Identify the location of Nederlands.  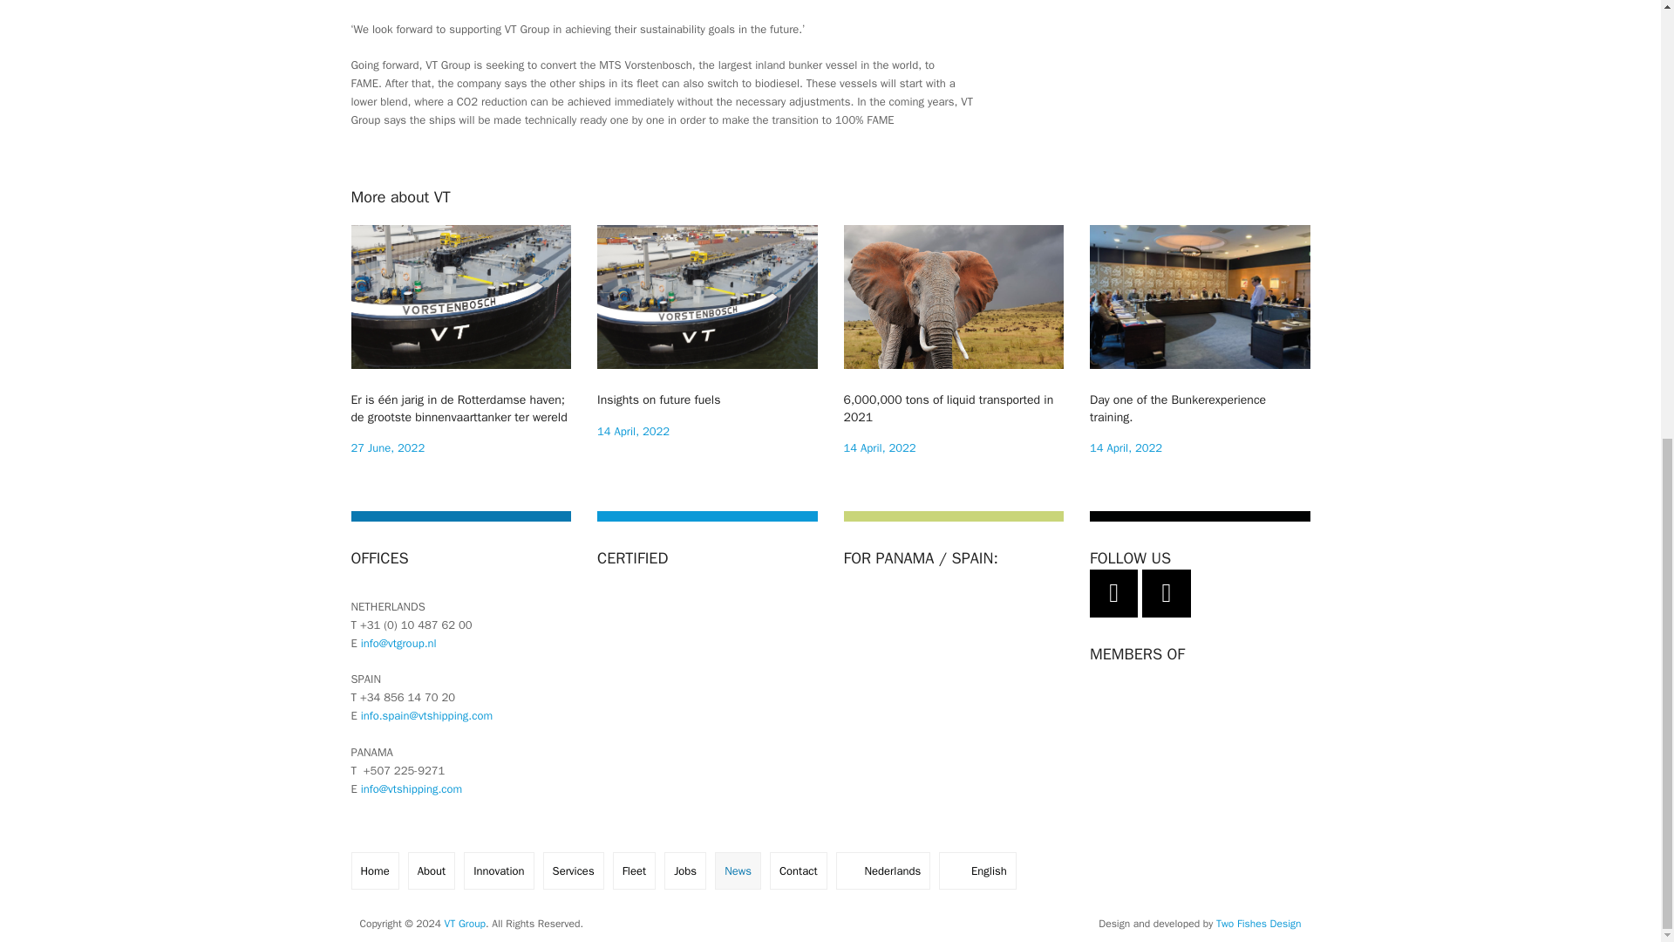
(940, 631).